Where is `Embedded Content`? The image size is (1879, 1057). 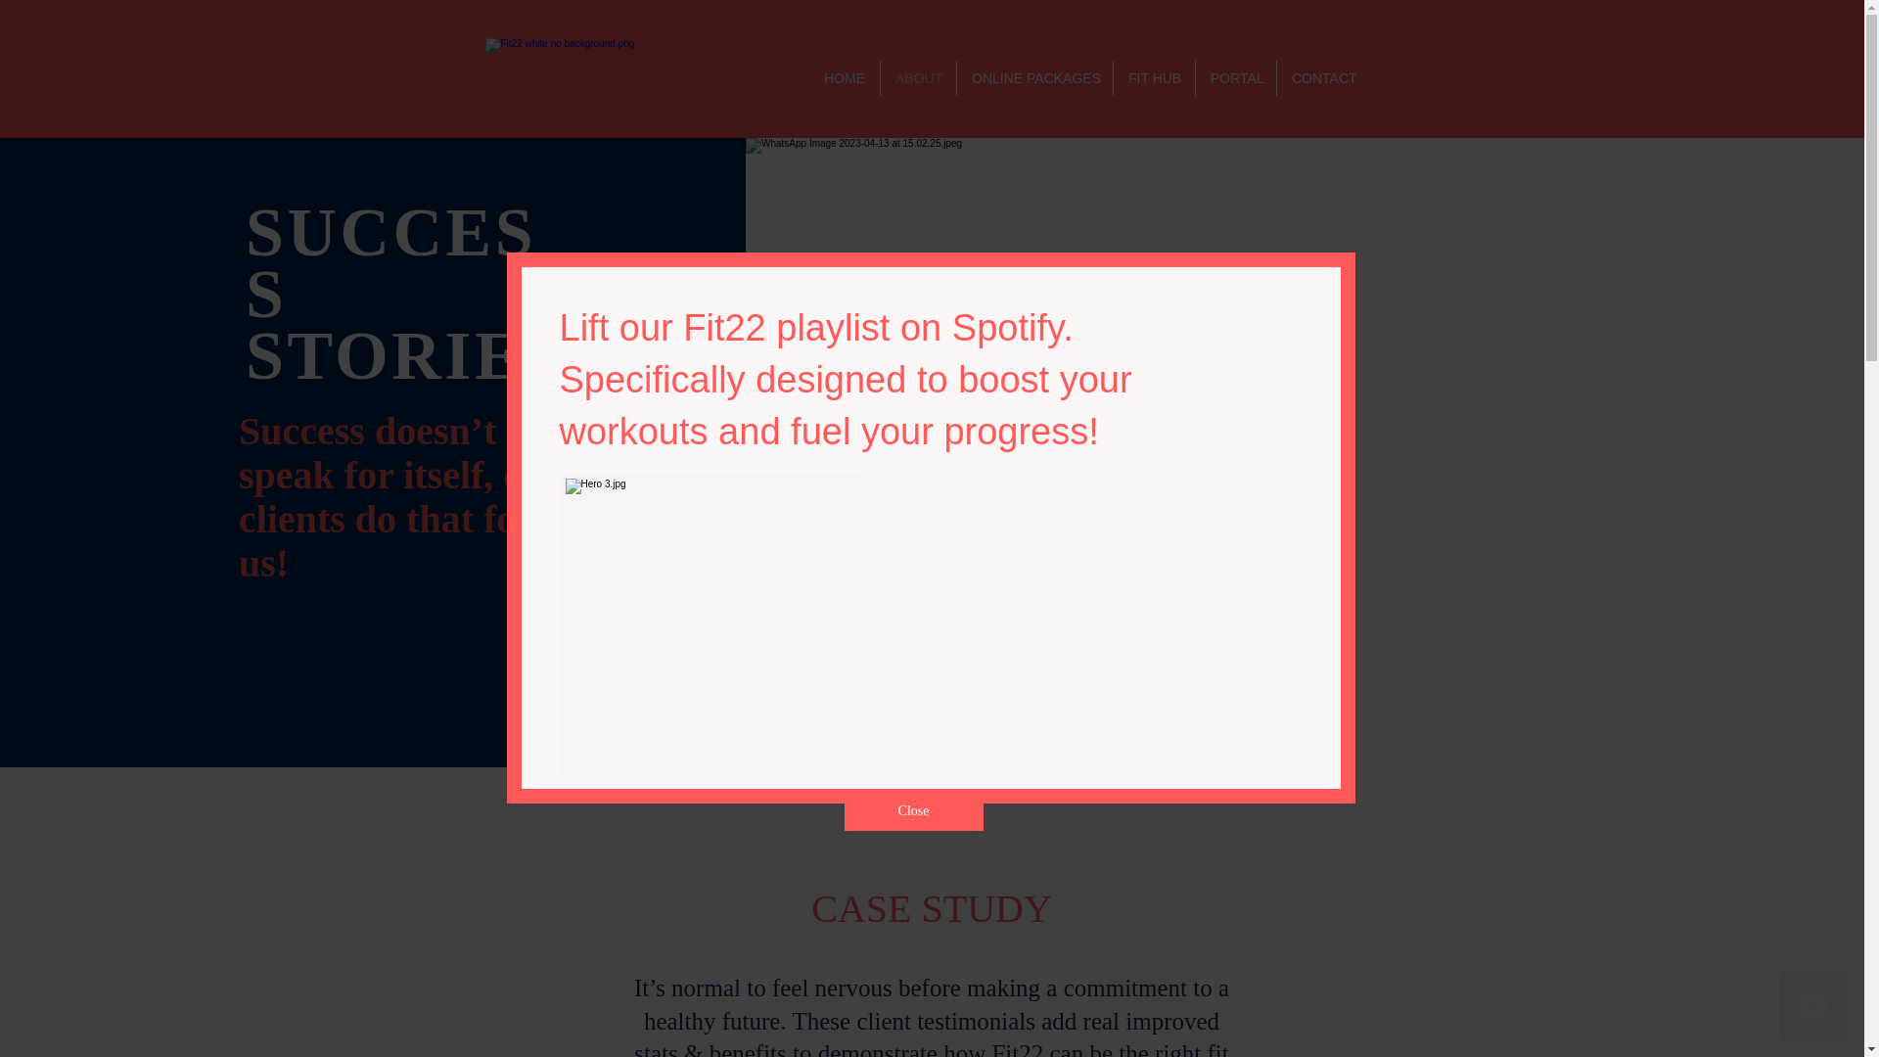 Embedded Content is located at coordinates (1108, 595).